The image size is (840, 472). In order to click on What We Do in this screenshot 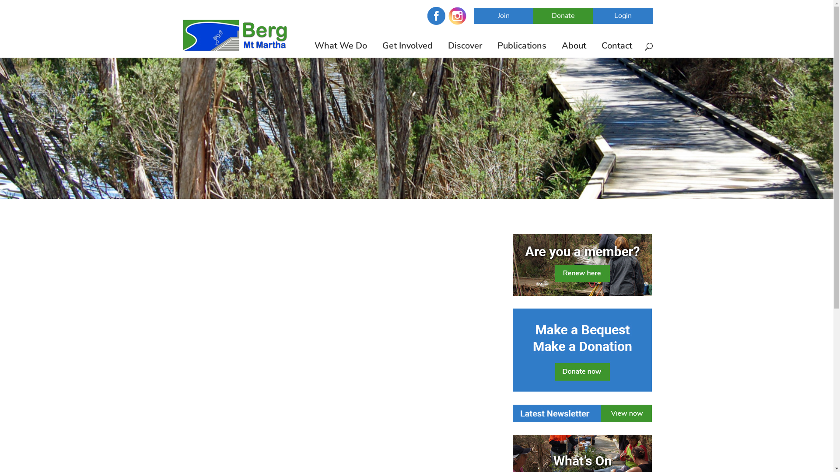, I will do `click(342, 50)`.